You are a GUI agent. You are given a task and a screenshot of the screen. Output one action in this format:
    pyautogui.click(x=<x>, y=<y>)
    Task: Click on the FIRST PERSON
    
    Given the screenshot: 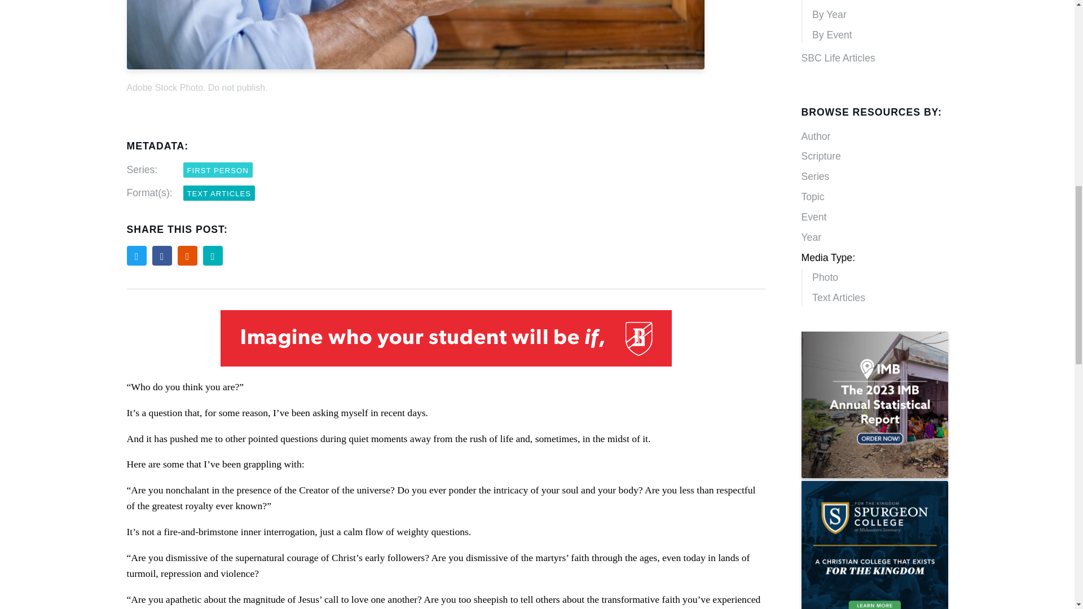 What is the action you would take?
    pyautogui.click(x=218, y=170)
    